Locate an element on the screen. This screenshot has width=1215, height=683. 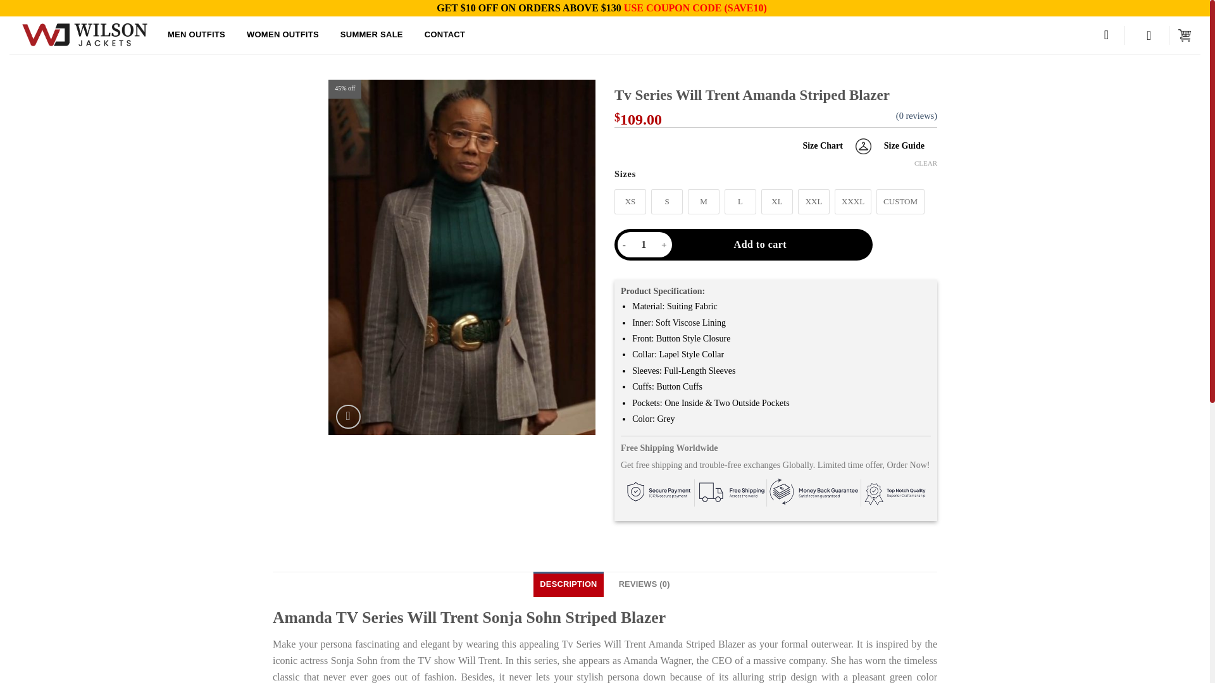
WOMEN OUTFITS is located at coordinates (282, 35).